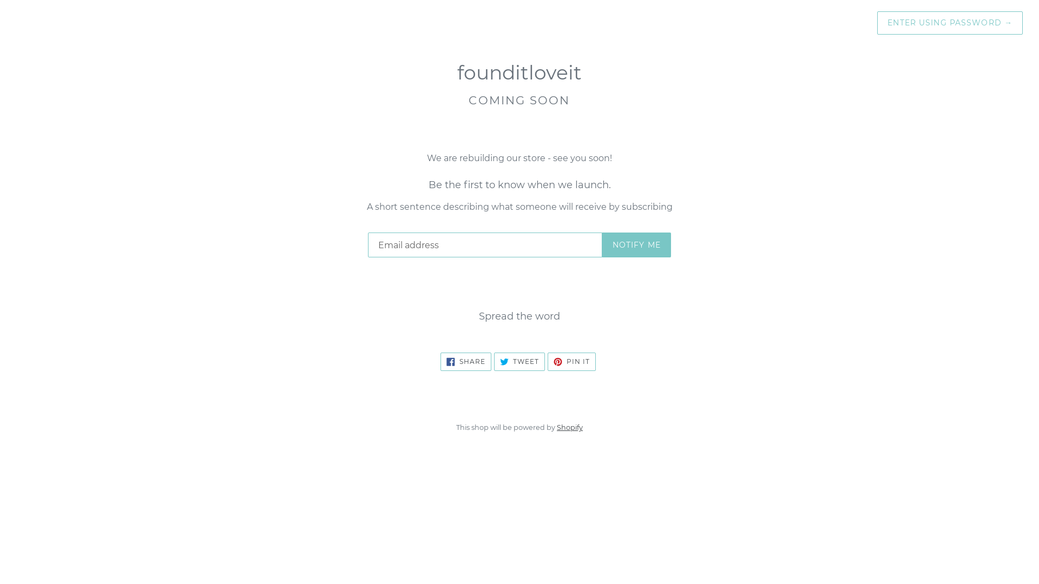 The width and height of the screenshot is (1039, 584). I want to click on Shopify, so click(570, 427).